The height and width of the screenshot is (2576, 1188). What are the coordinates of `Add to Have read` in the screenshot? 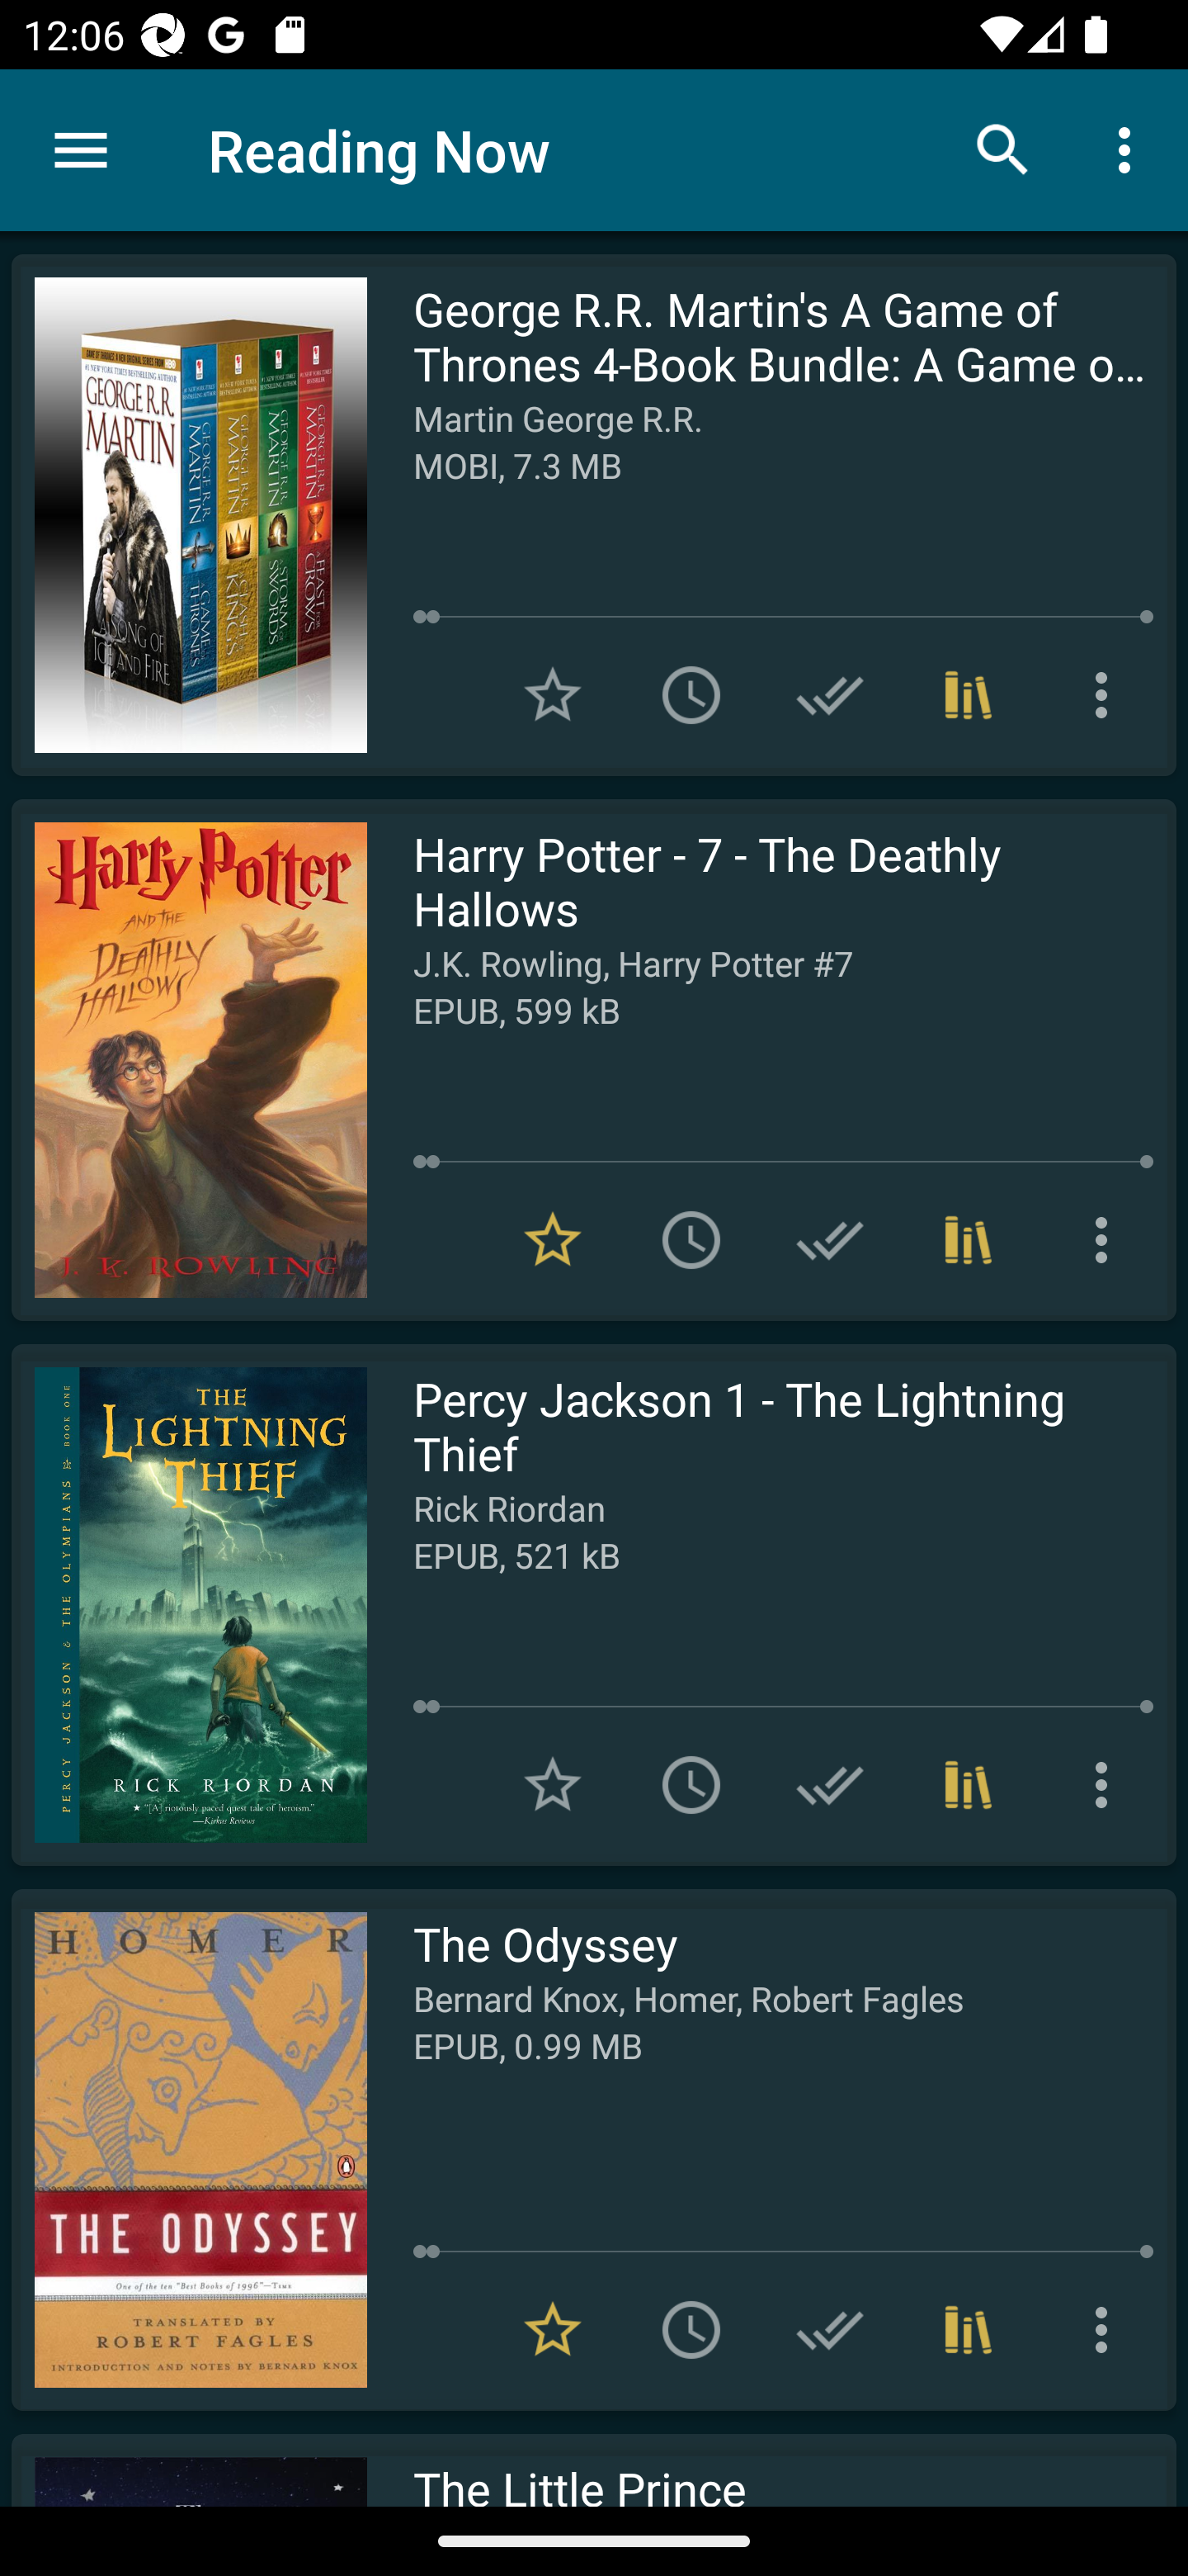 It's located at (830, 695).